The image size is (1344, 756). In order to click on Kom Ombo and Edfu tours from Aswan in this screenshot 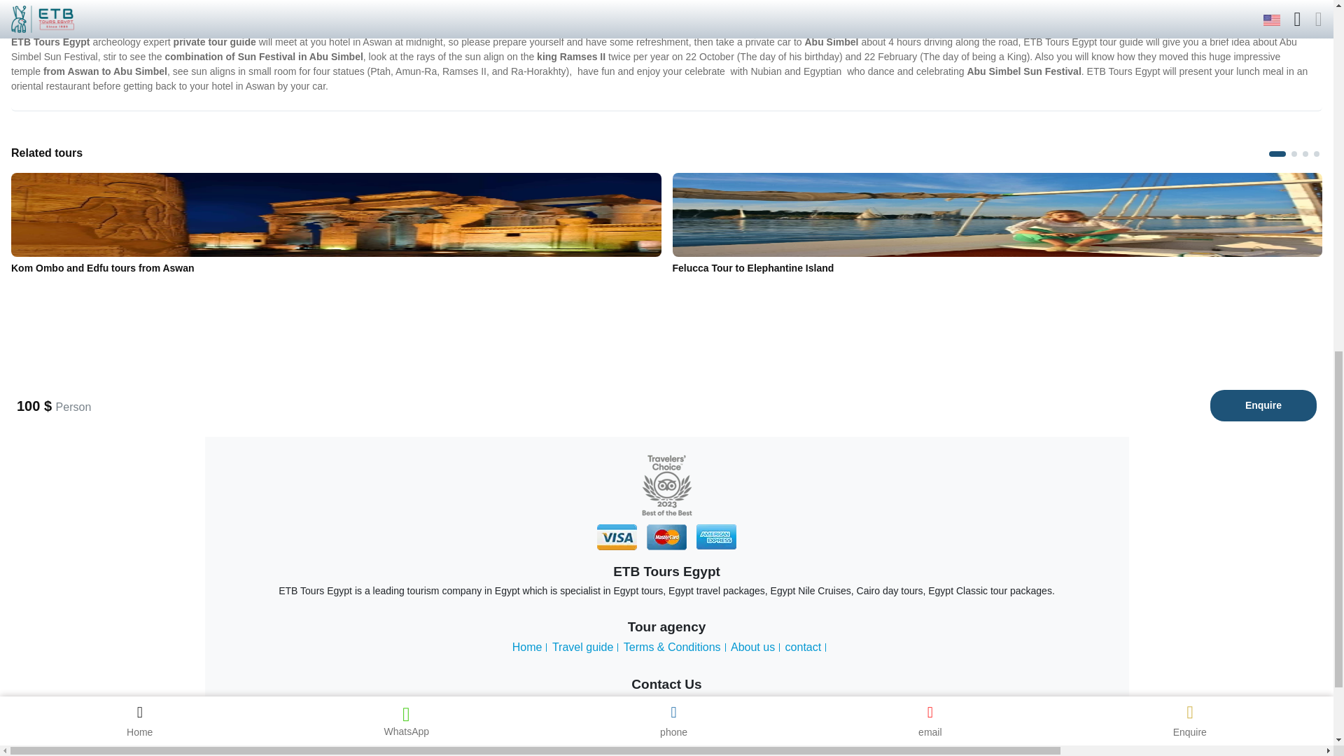, I will do `click(336, 215)`.